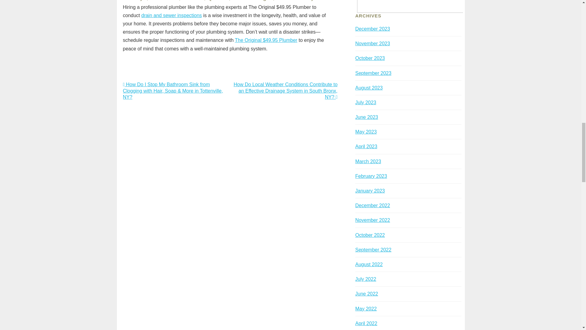 The height and width of the screenshot is (330, 586). What do you see at coordinates (366, 117) in the screenshot?
I see `June 2023` at bounding box center [366, 117].